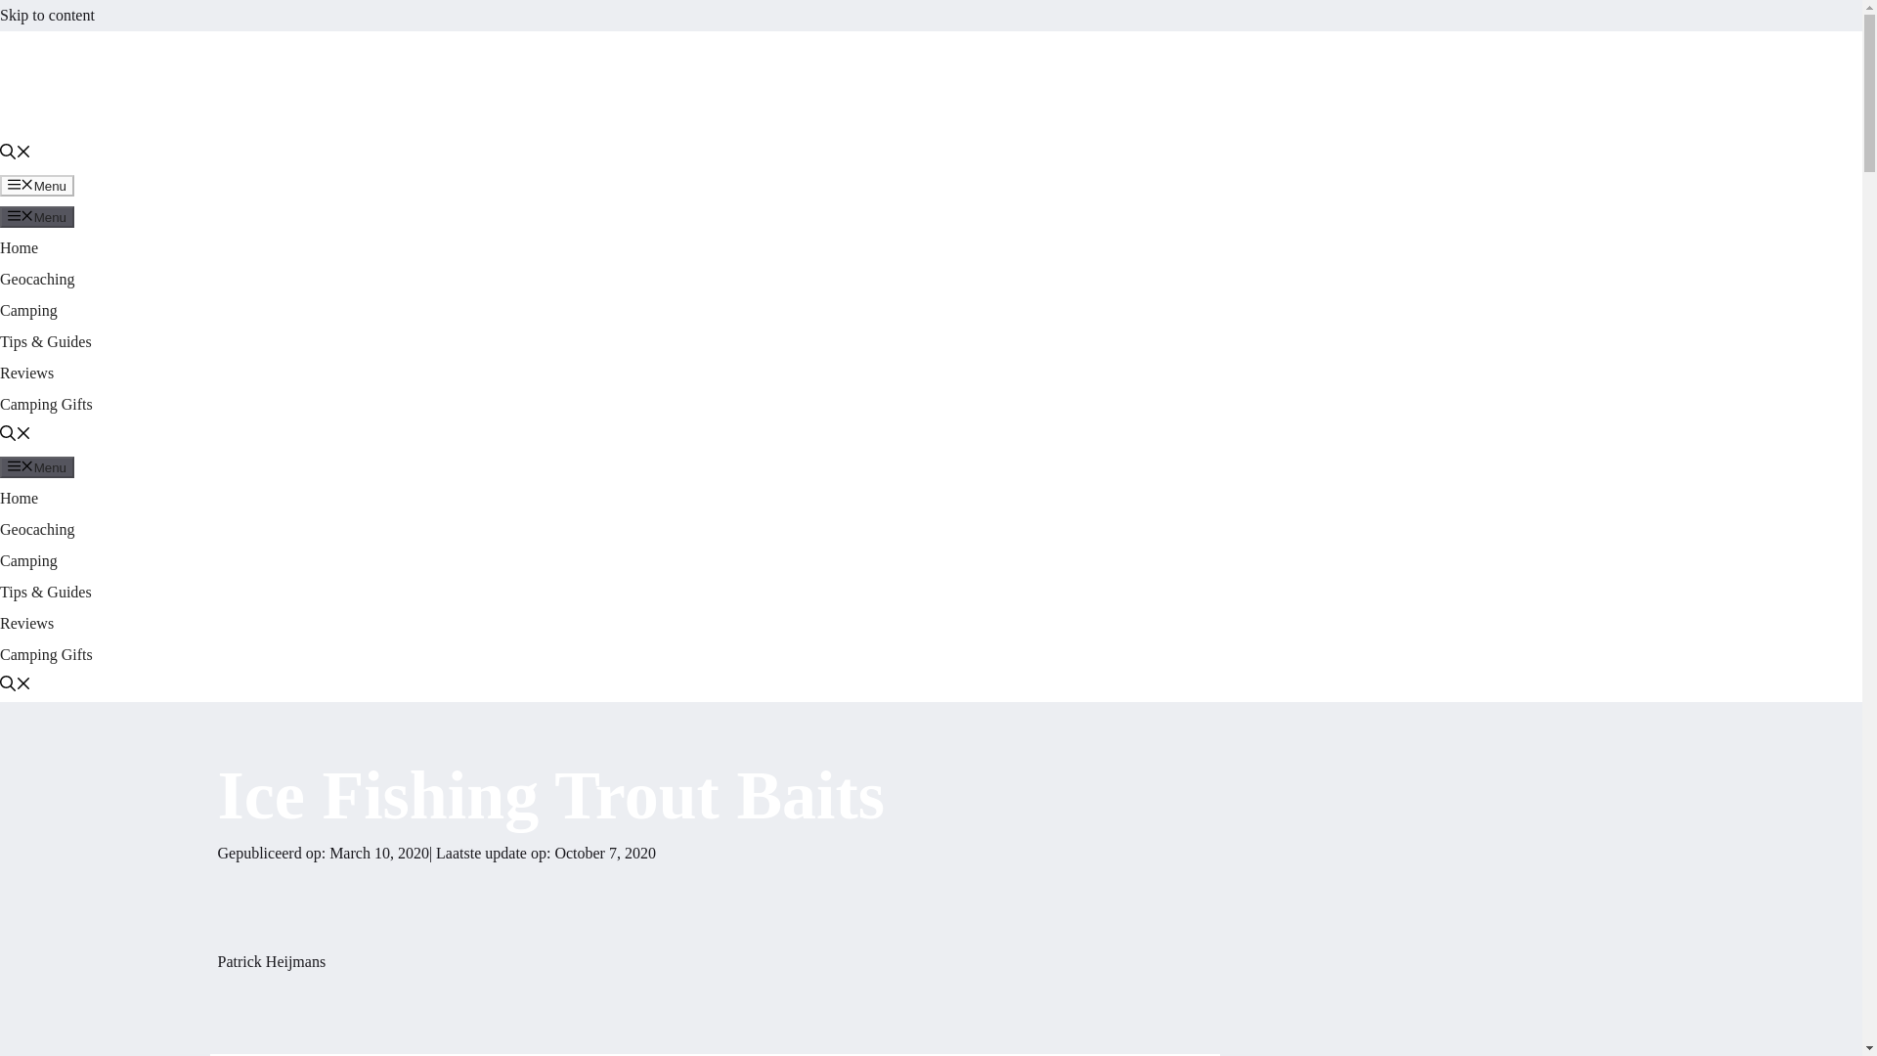 This screenshot has height=1056, width=1877. I want to click on Reviews, so click(27, 622).